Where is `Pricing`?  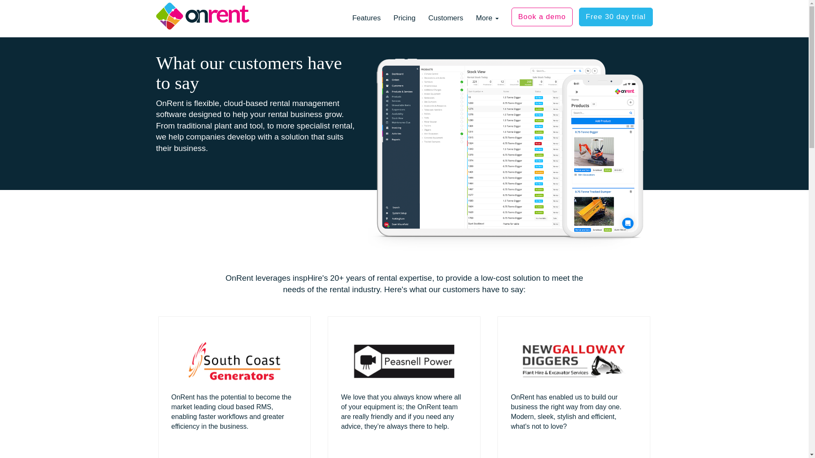 Pricing is located at coordinates (405, 18).